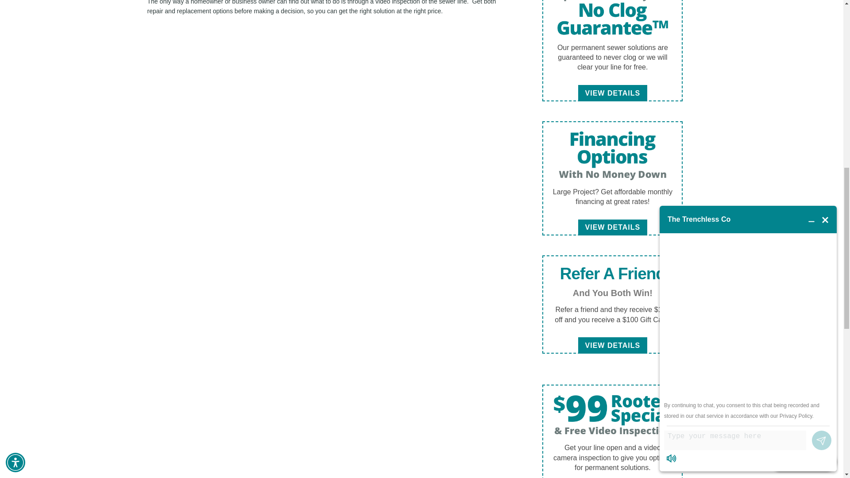 The height and width of the screenshot is (478, 850). I want to click on rooter-special, so click(612, 416).